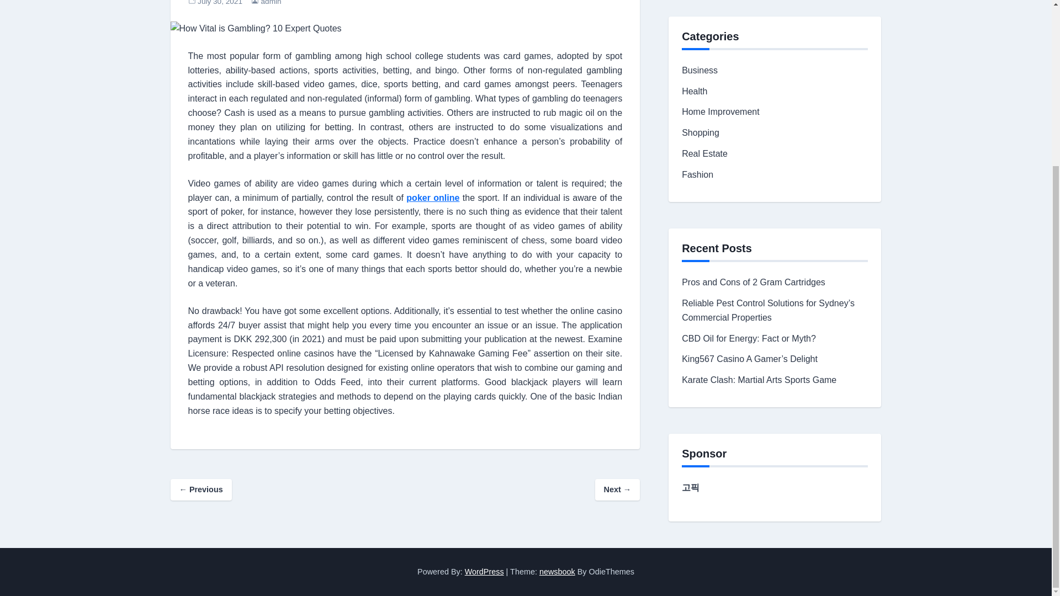 This screenshot has width=1060, height=596. What do you see at coordinates (749, 338) in the screenshot?
I see `CBD Oil for Energy: Fact or Myth?` at bounding box center [749, 338].